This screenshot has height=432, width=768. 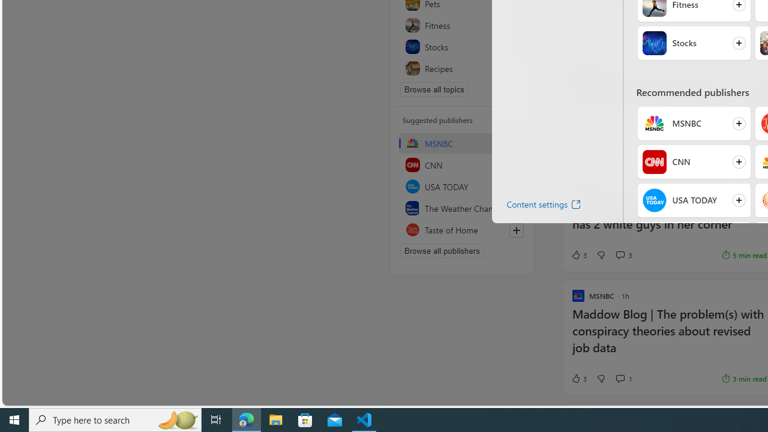 I want to click on MSNBC, so click(x=462, y=143).